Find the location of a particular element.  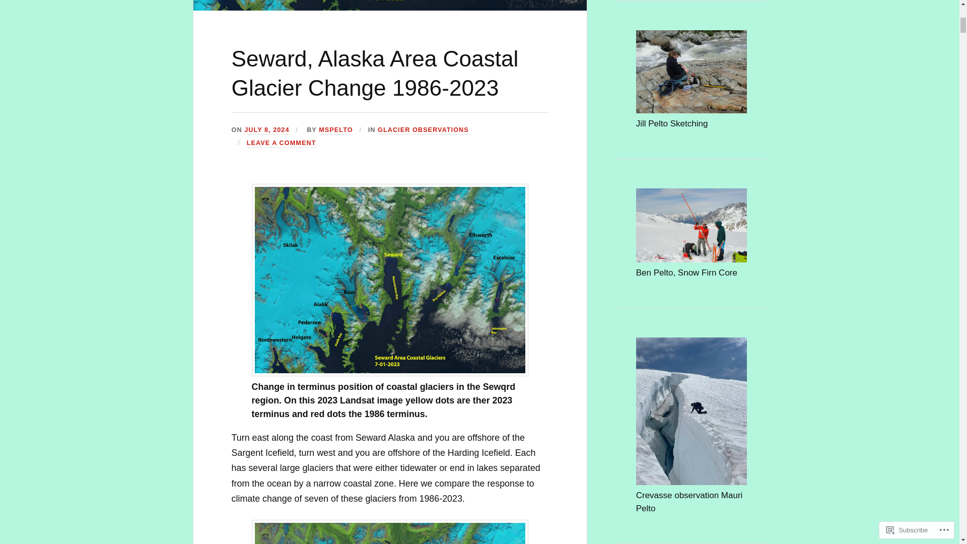

MSPELTO is located at coordinates (335, 130).